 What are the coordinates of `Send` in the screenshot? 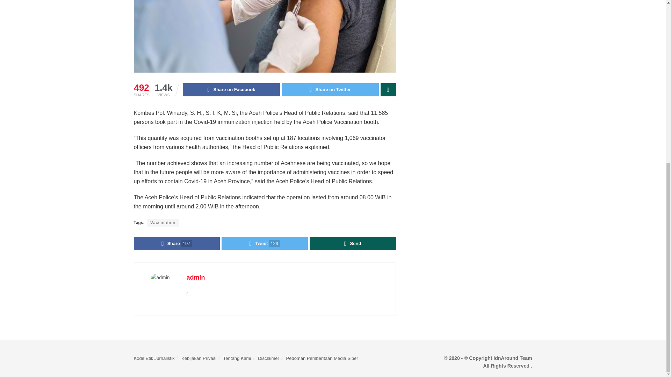 It's located at (352, 244).